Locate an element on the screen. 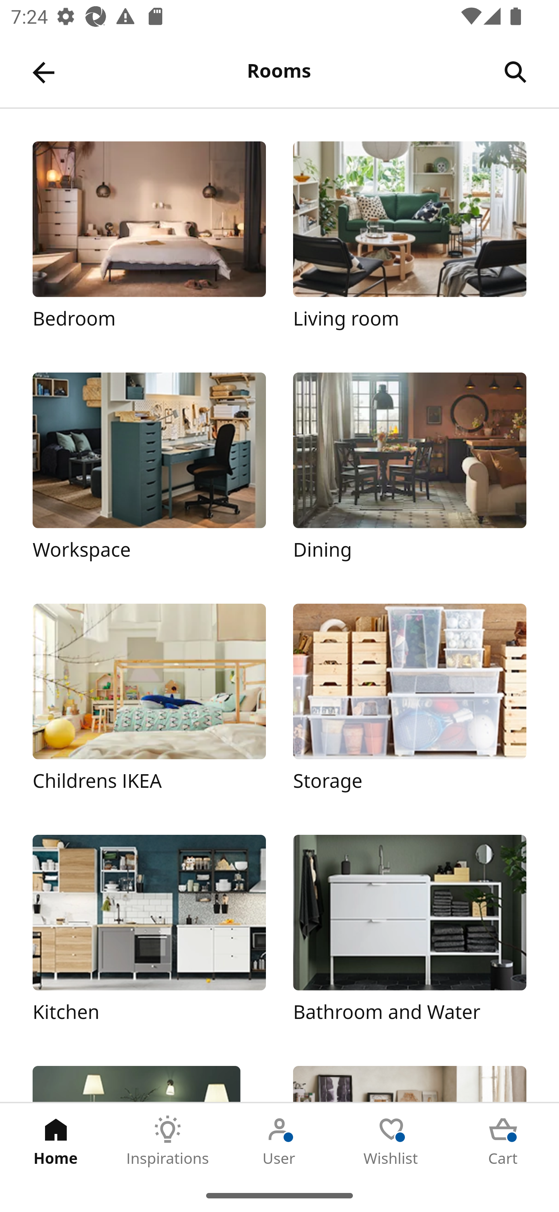 Image resolution: width=559 pixels, height=1212 pixels. Childrens IKEA is located at coordinates (149, 705).